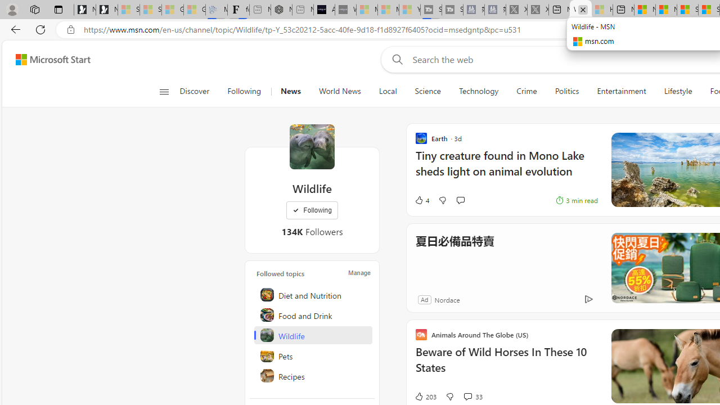 This screenshot has width=720, height=405. I want to click on Politics, so click(567, 91).